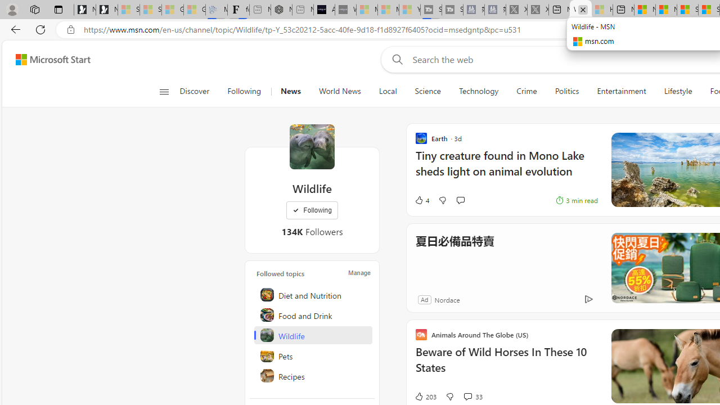 This screenshot has width=720, height=405. I want to click on Politics, so click(567, 91).